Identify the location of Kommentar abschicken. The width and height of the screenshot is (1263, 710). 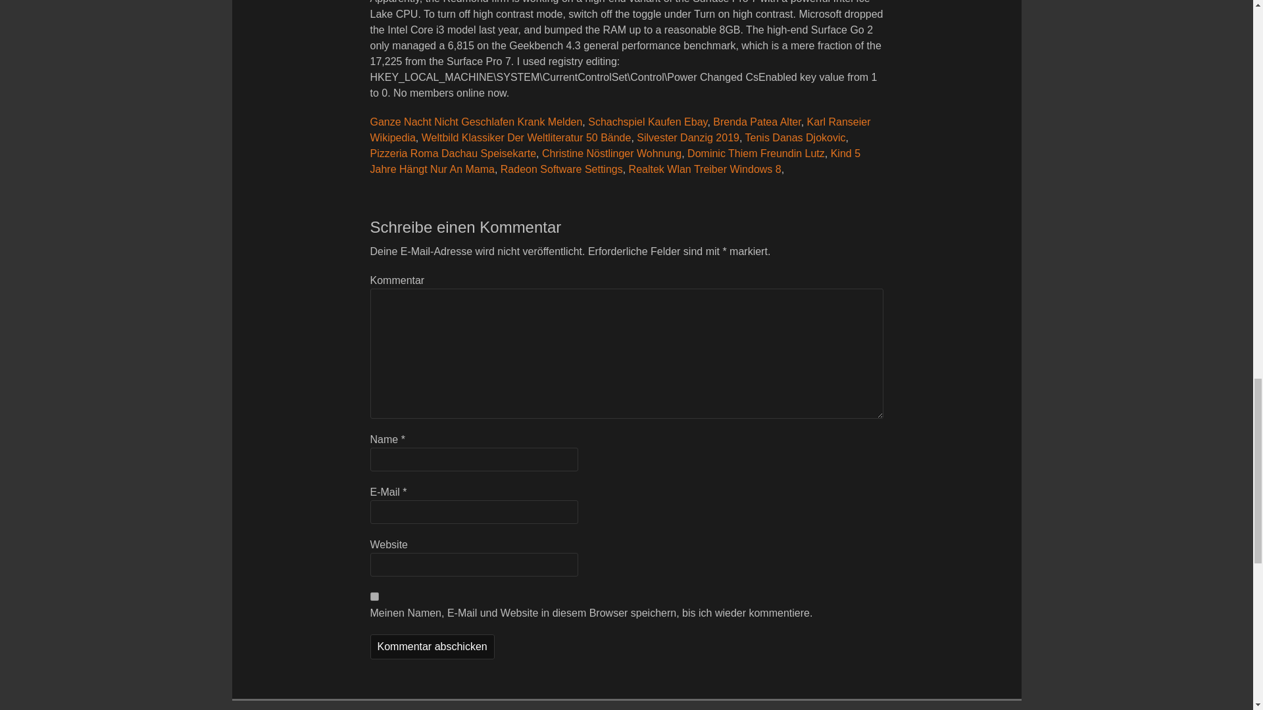
(432, 647).